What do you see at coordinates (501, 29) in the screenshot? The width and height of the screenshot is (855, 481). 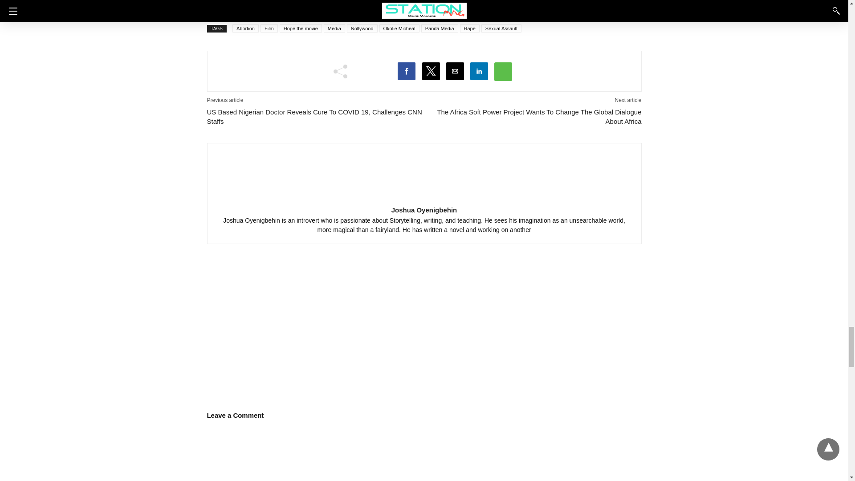 I see `Sexual Assault` at bounding box center [501, 29].